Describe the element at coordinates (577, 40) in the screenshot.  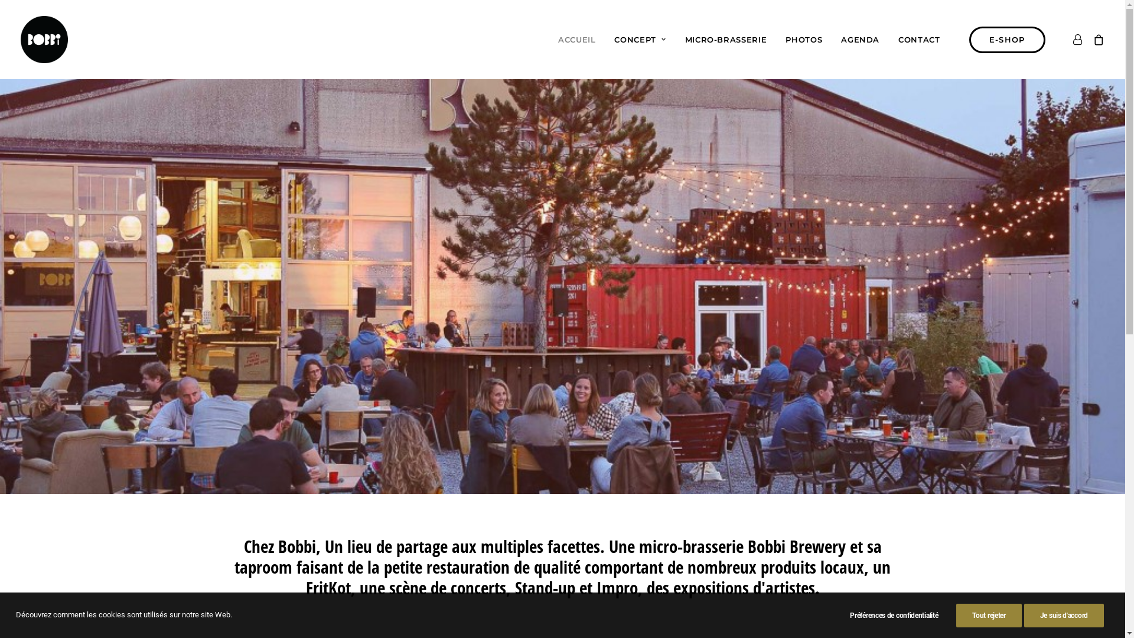
I see `ACCUEIL` at that location.